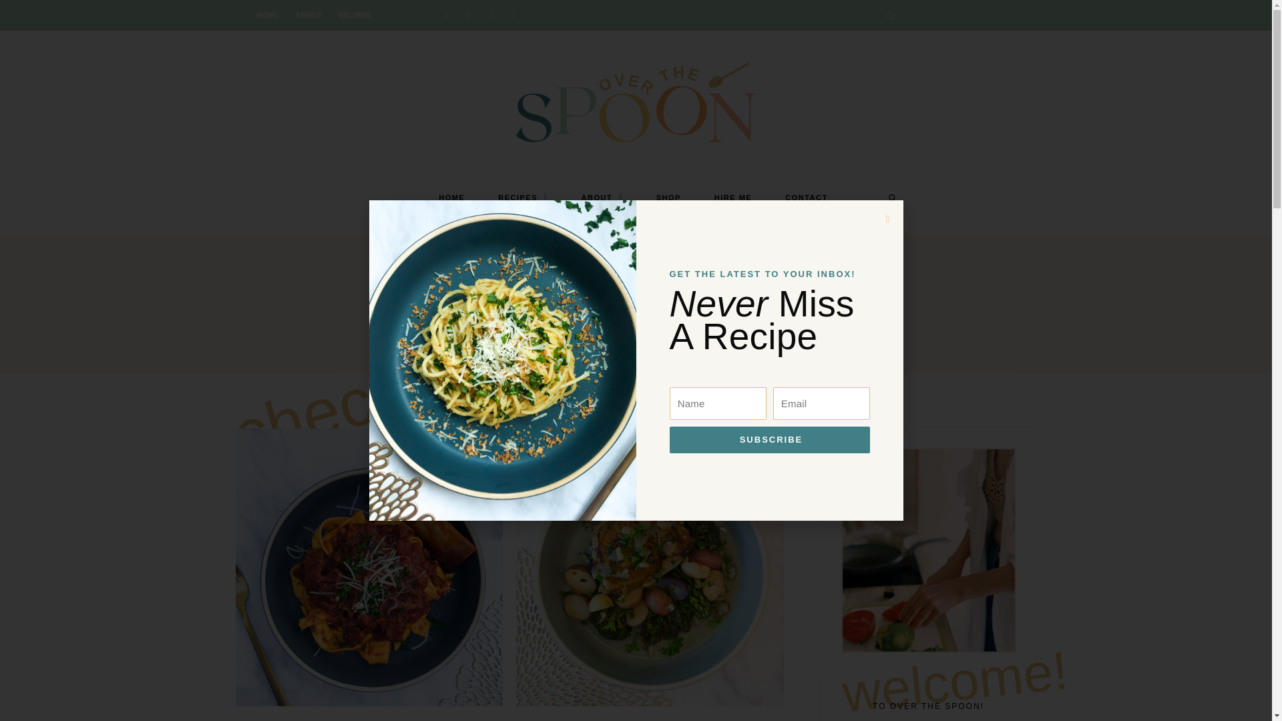 The width and height of the screenshot is (1282, 721). I want to click on RECIPES, so click(354, 15).